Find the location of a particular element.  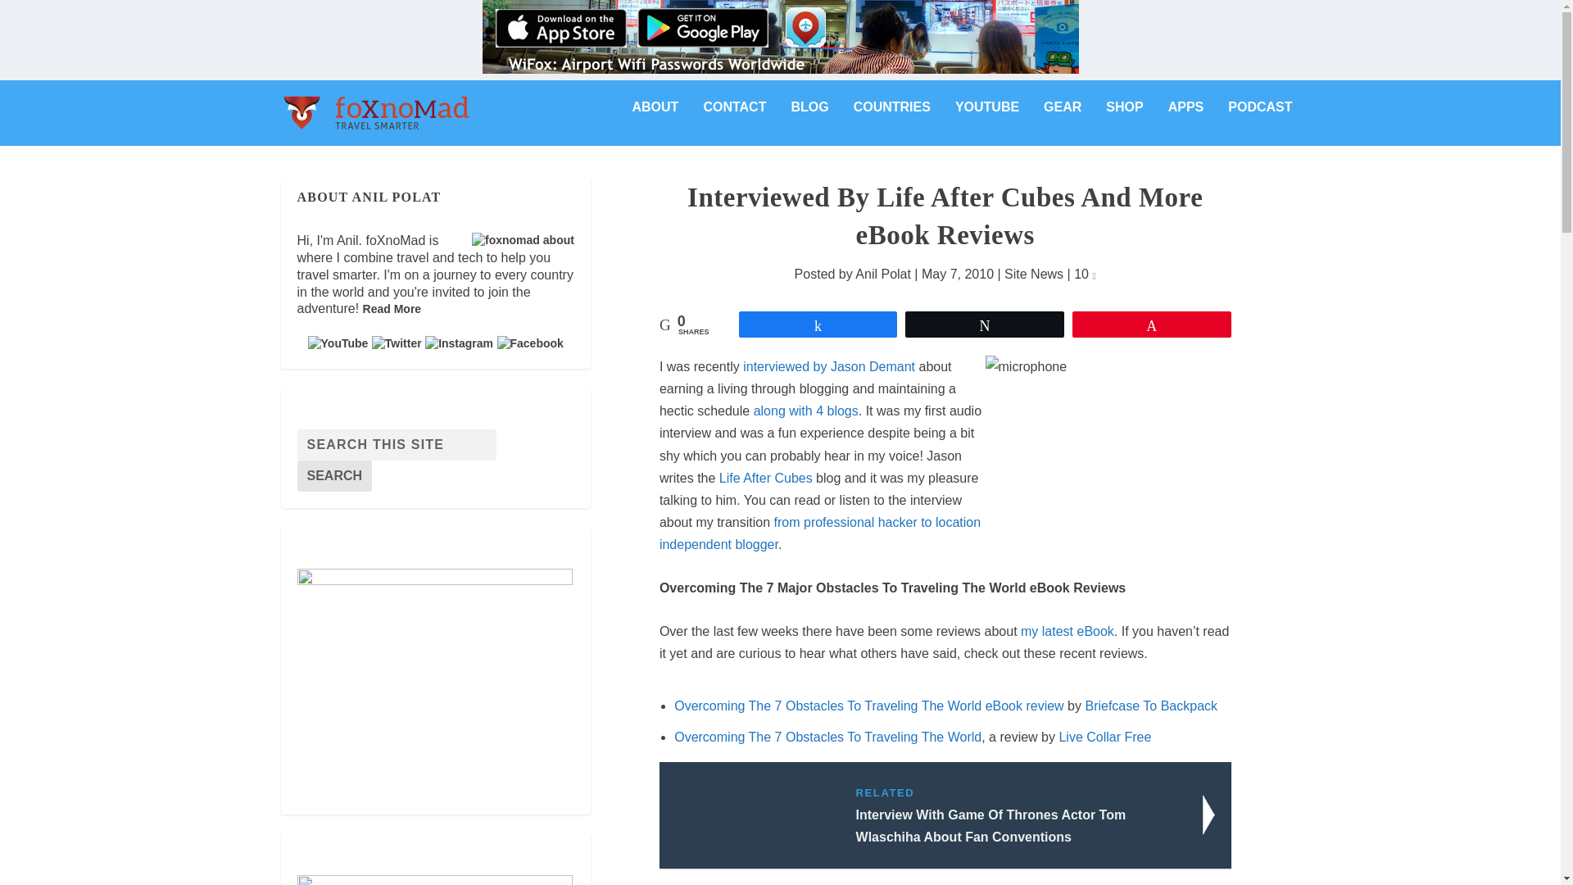

COUNTRIES is located at coordinates (892, 120).